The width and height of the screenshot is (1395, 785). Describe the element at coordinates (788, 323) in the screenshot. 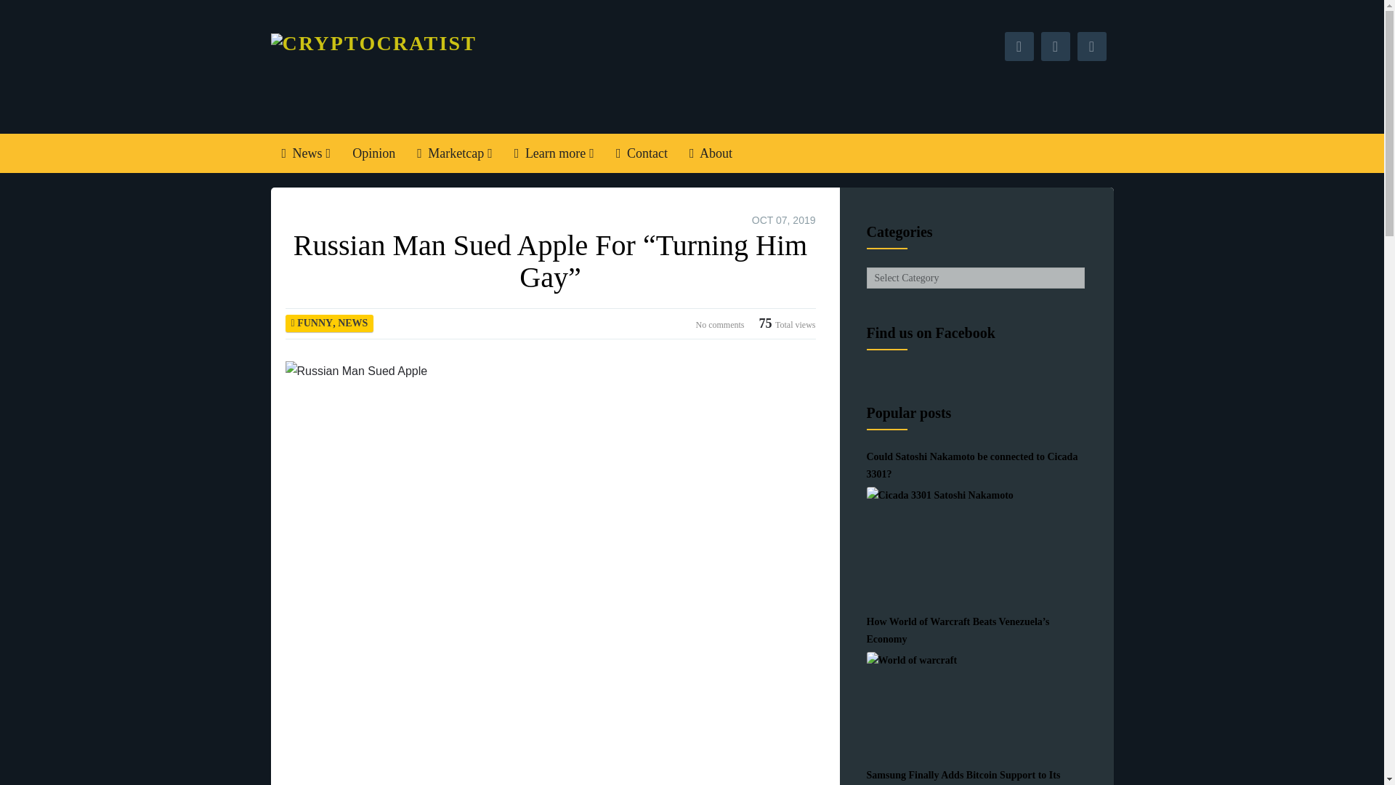

I see `Views` at that location.